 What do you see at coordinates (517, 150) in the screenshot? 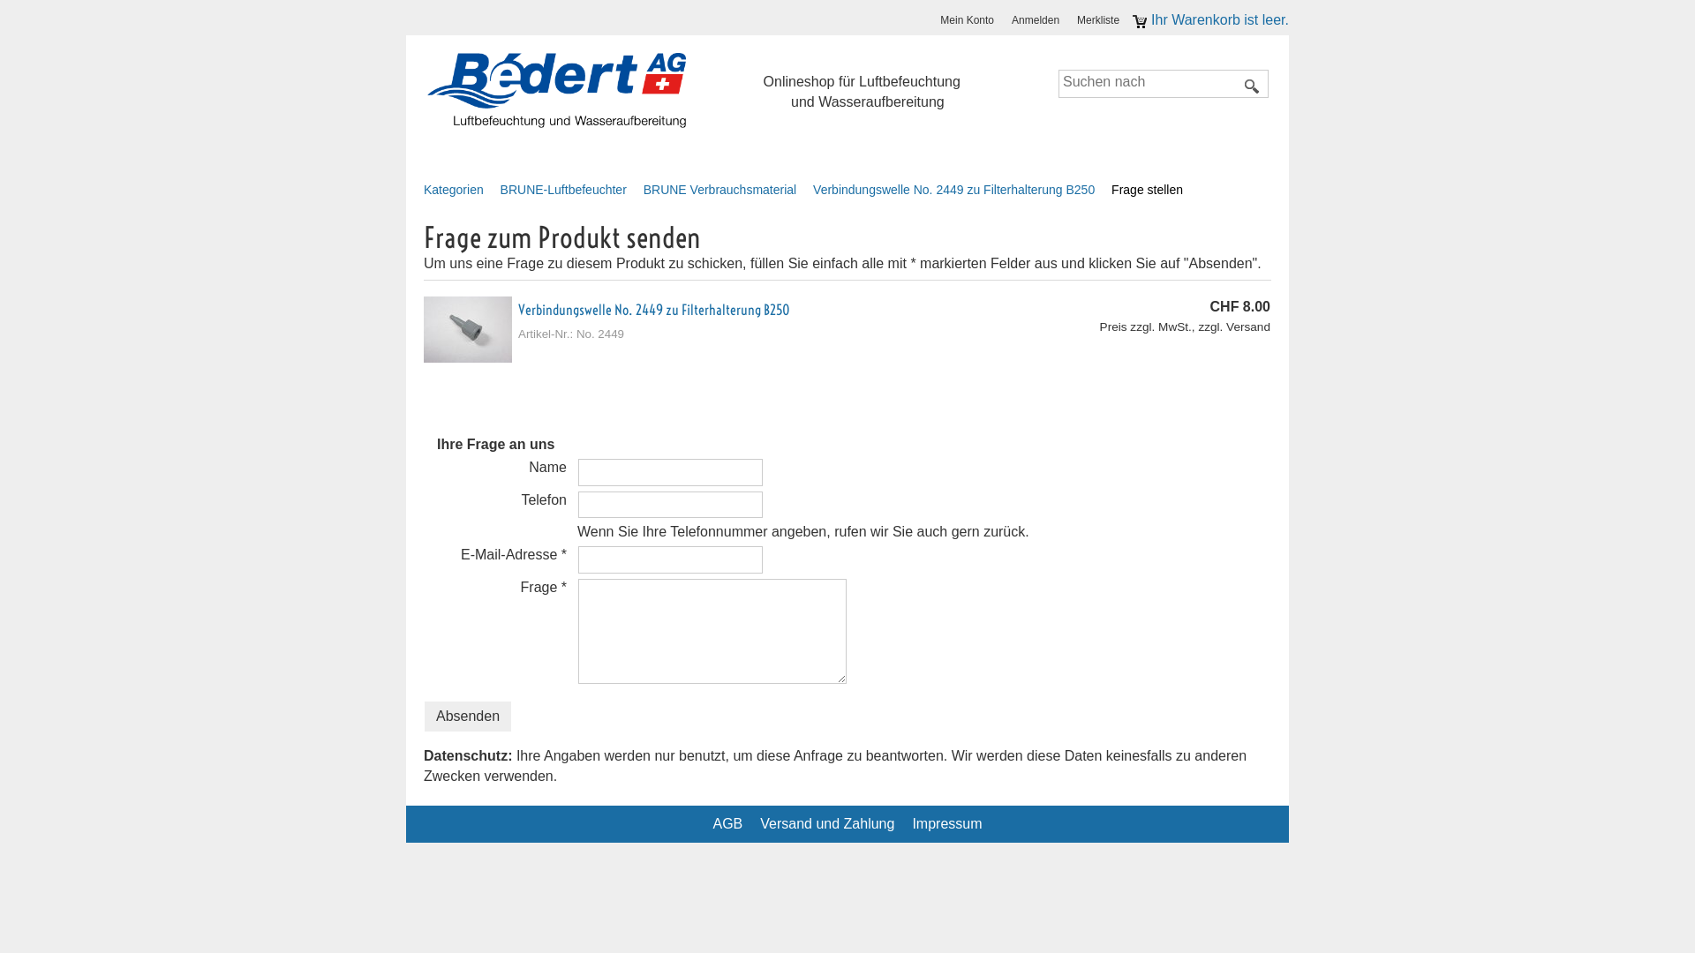
I see `BRUNE-Luftbefeuchter` at bounding box center [517, 150].